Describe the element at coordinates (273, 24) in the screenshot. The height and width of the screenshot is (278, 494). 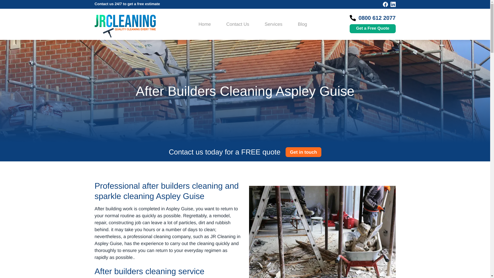
I see `Services` at that location.